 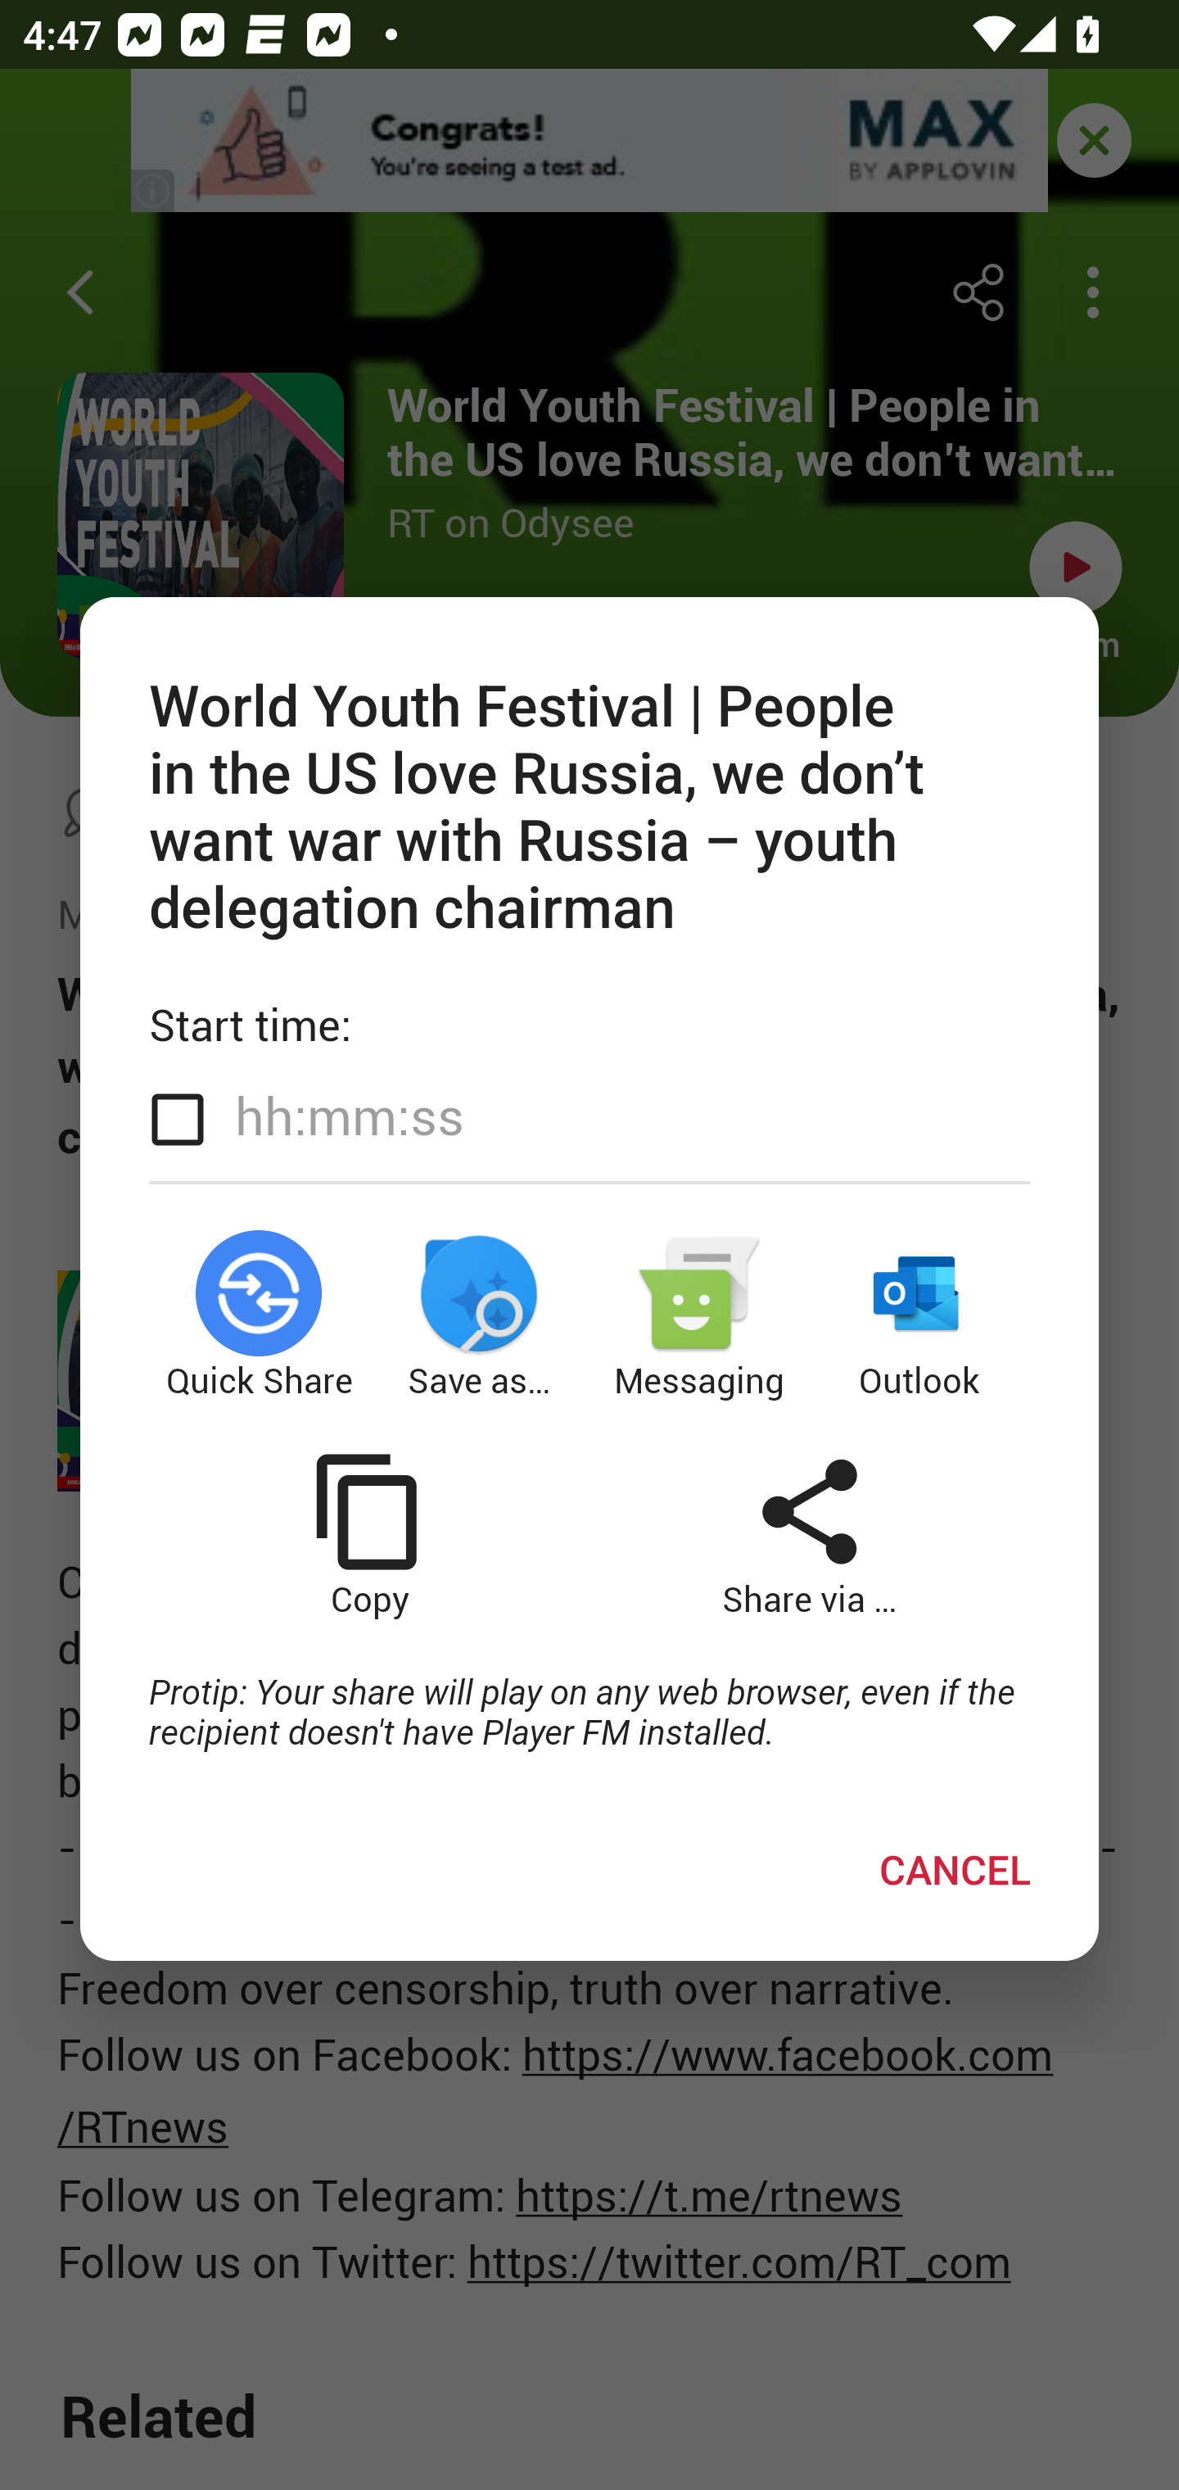 What do you see at coordinates (699, 1315) in the screenshot?
I see `Messaging` at bounding box center [699, 1315].